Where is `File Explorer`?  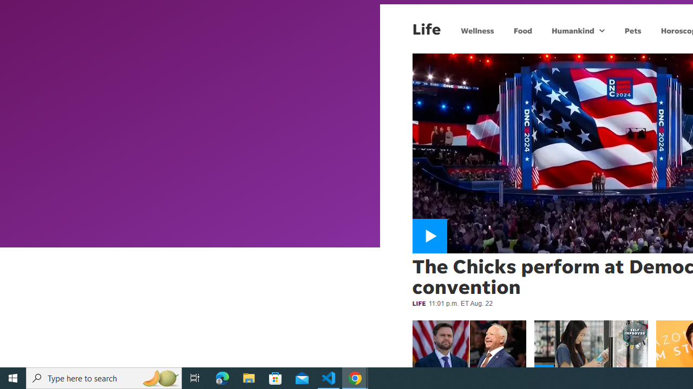 File Explorer is located at coordinates (249, 378).